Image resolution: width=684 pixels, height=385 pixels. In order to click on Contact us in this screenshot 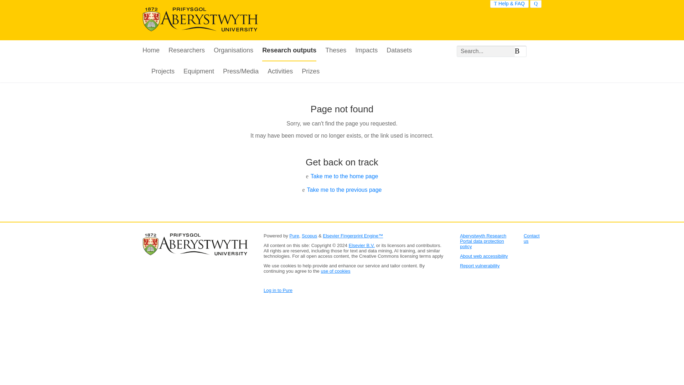, I will do `click(532, 238)`.